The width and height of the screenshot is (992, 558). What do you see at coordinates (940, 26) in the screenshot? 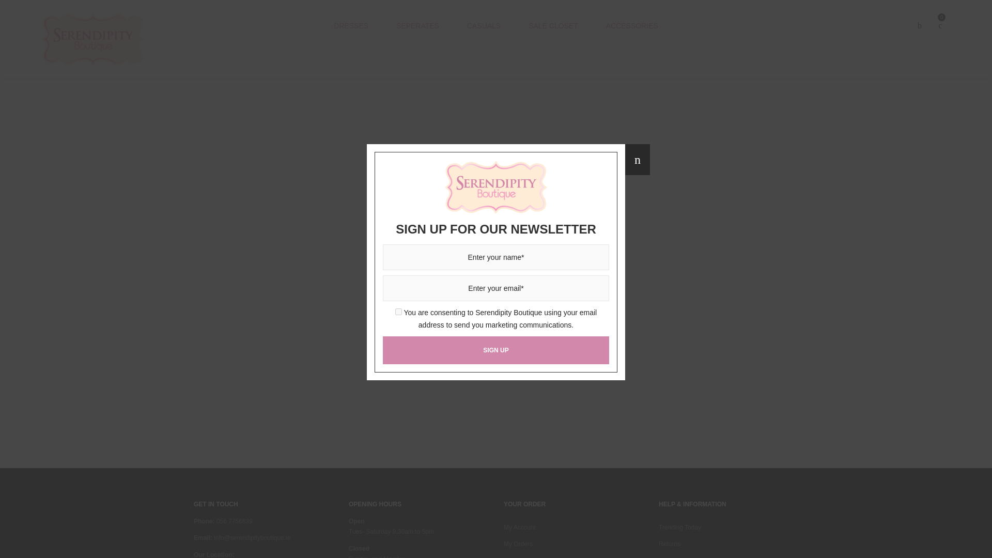
I see `0` at bounding box center [940, 26].